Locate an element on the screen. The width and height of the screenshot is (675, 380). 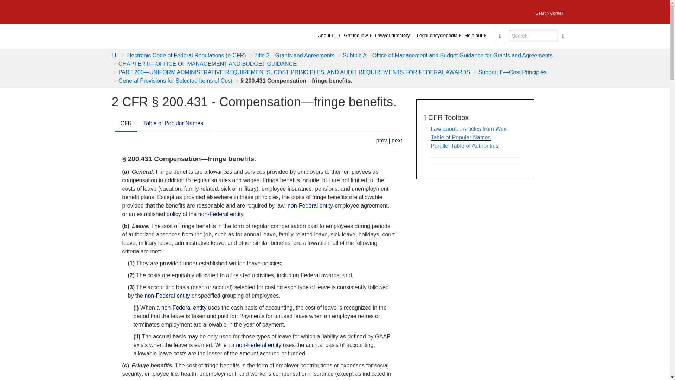
Lawyer directory is located at coordinates (392, 35).